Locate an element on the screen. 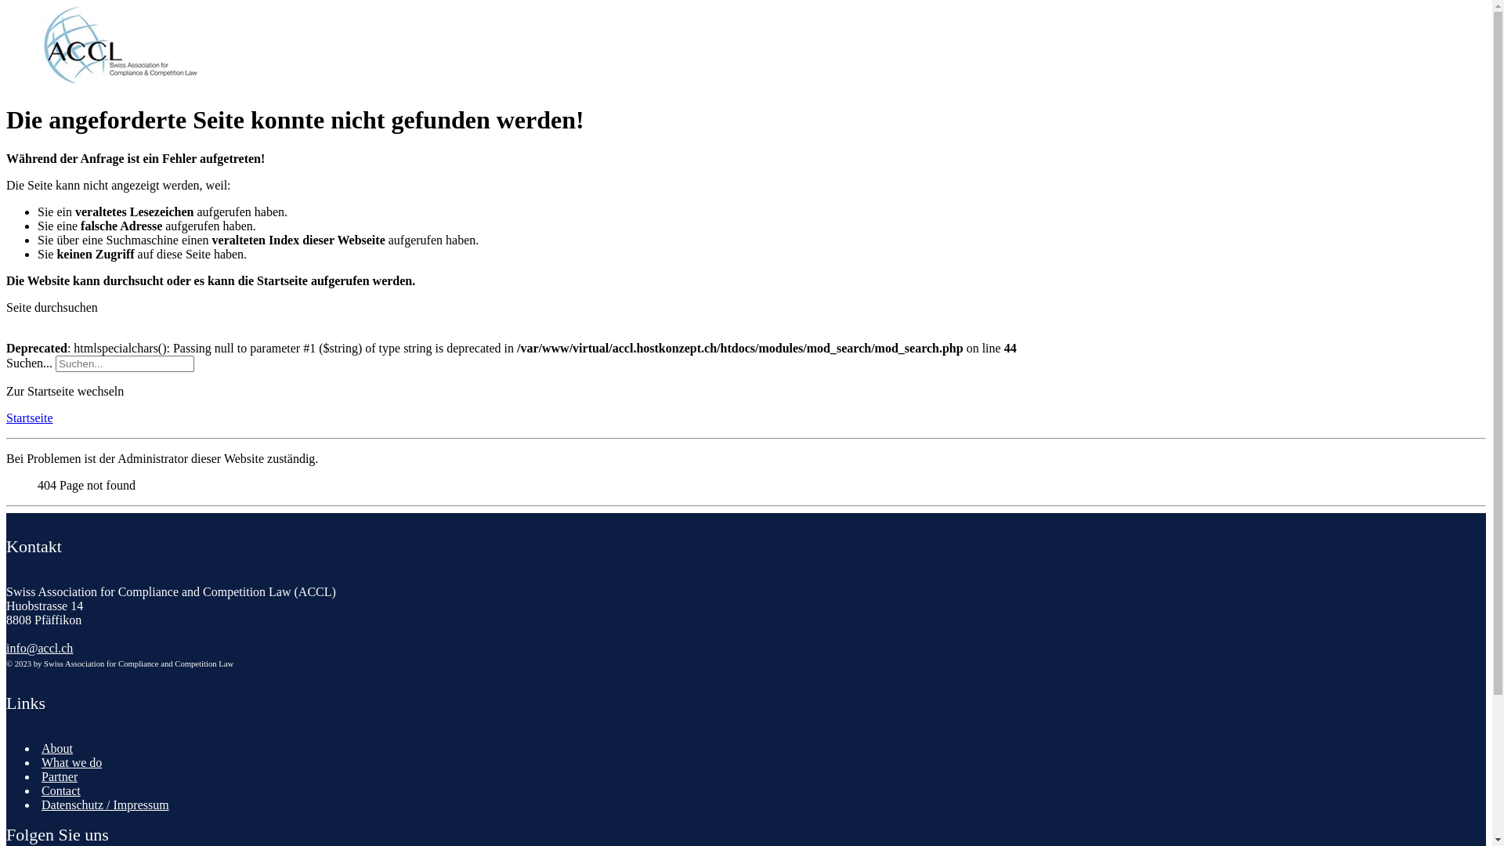 This screenshot has height=846, width=1504. About is located at coordinates (57, 747).